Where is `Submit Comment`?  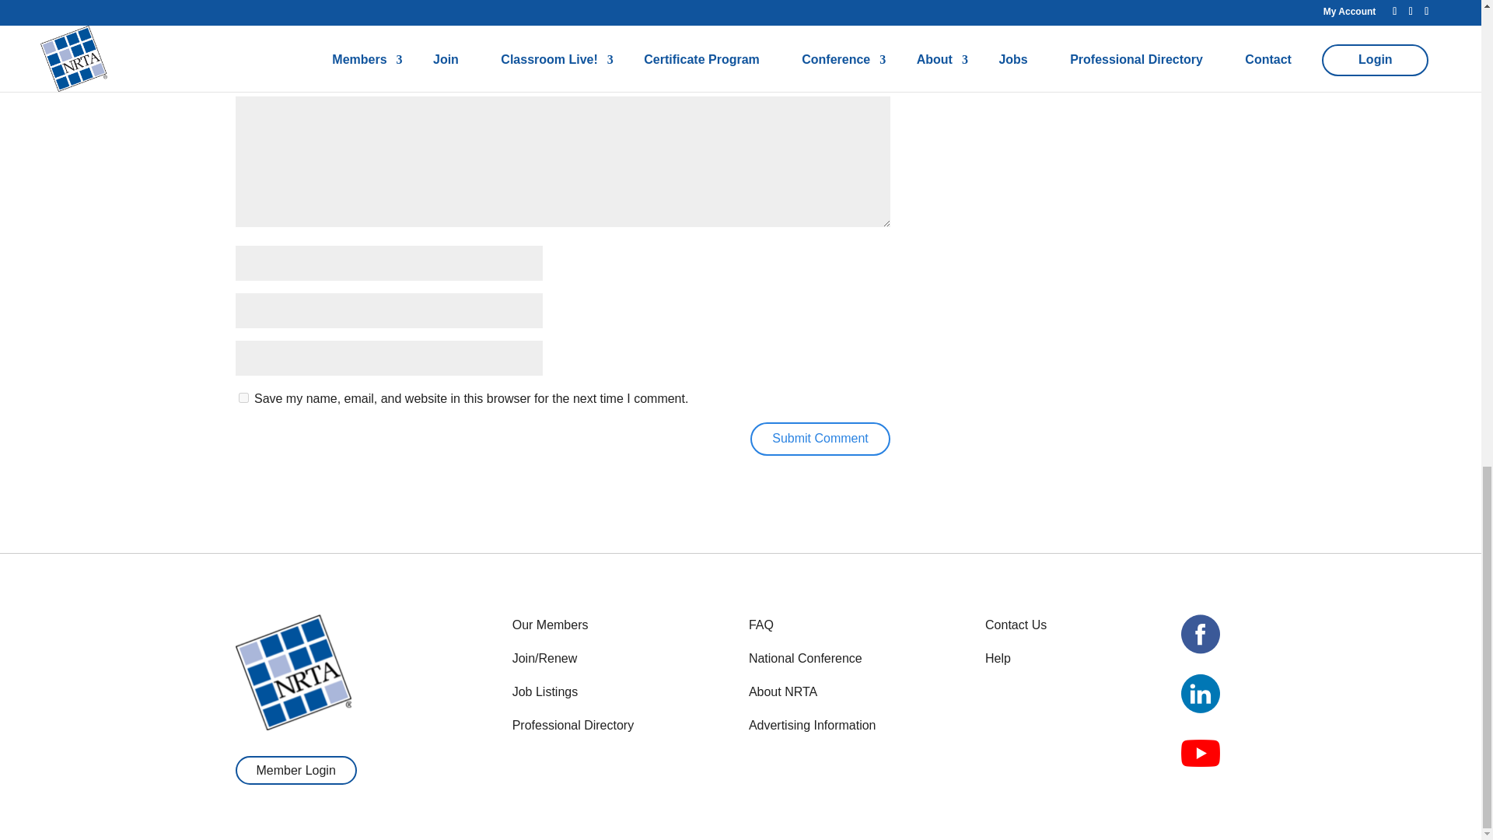
Submit Comment is located at coordinates (820, 439).